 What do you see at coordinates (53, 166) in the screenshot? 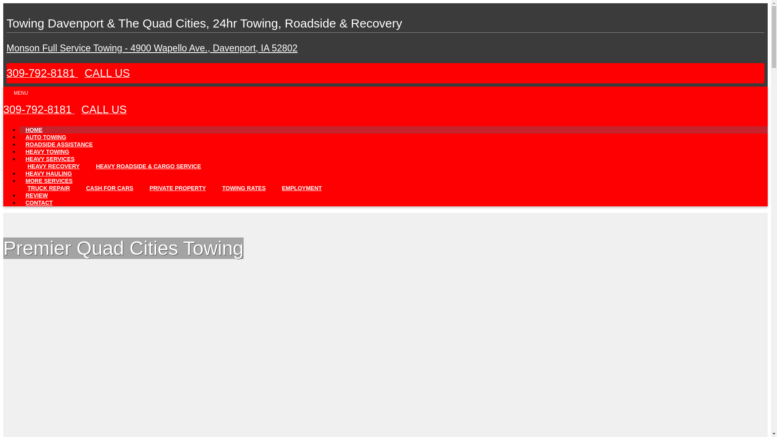
I see `HEAVY RECOVERY` at bounding box center [53, 166].